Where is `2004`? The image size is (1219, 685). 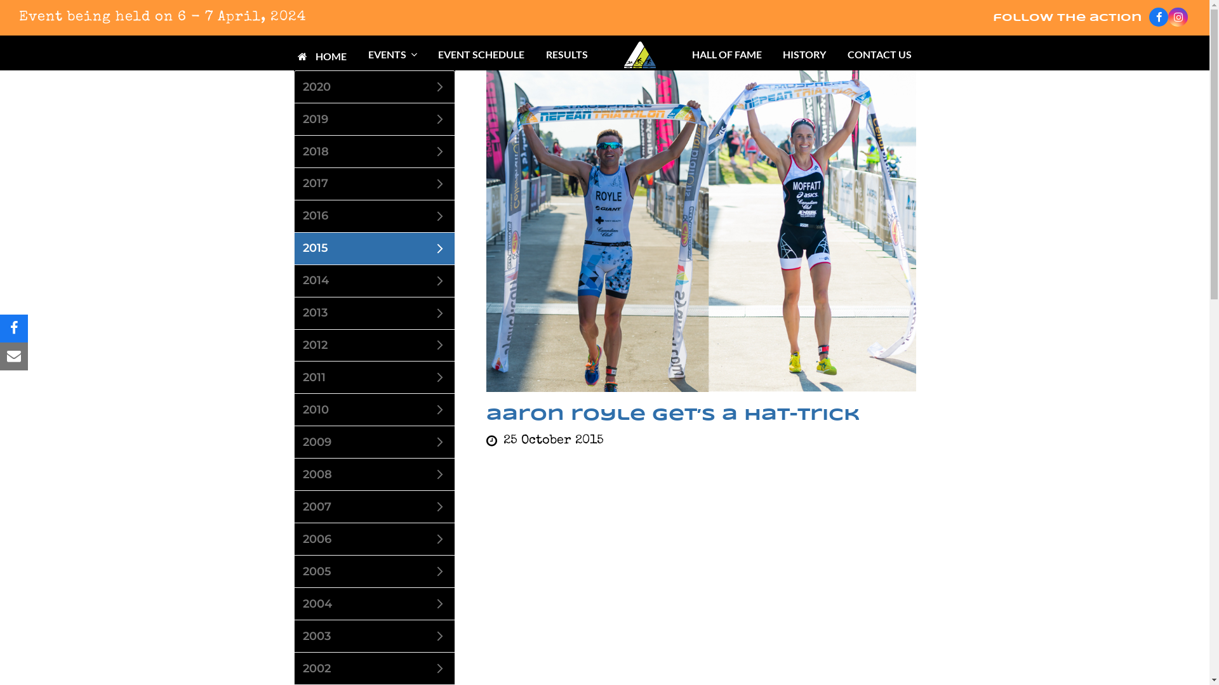 2004 is located at coordinates (375, 604).